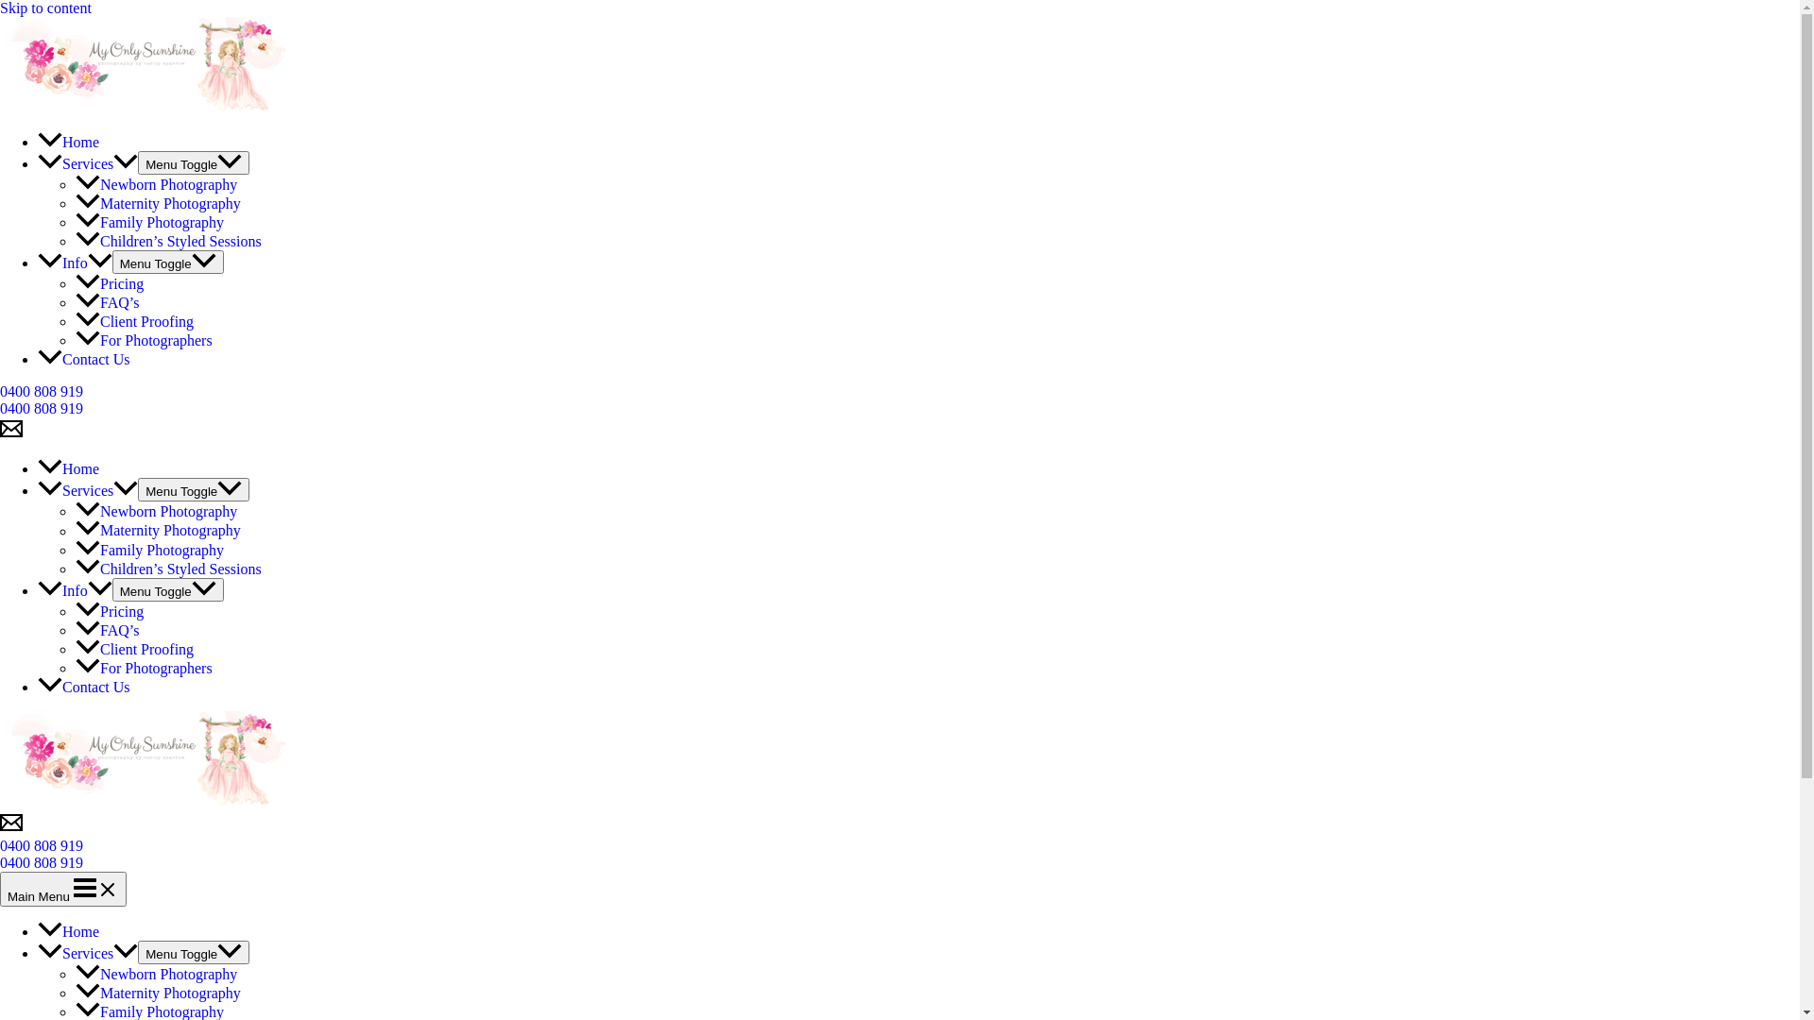 The height and width of the screenshot is (1020, 1814). What do you see at coordinates (84, 359) in the screenshot?
I see `Contact Us` at bounding box center [84, 359].